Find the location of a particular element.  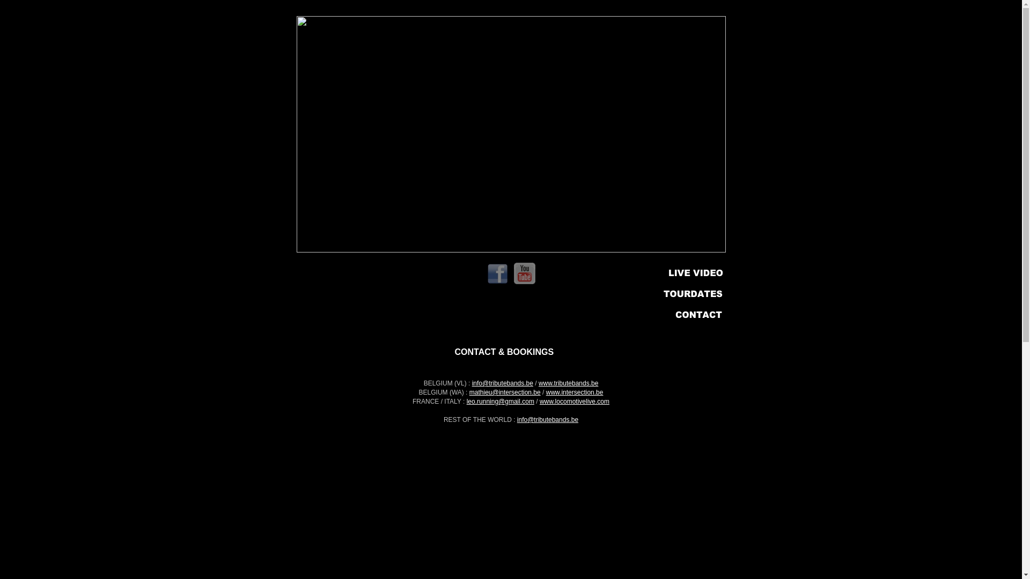

http://youtube.com/tomadde is located at coordinates (525, 281).